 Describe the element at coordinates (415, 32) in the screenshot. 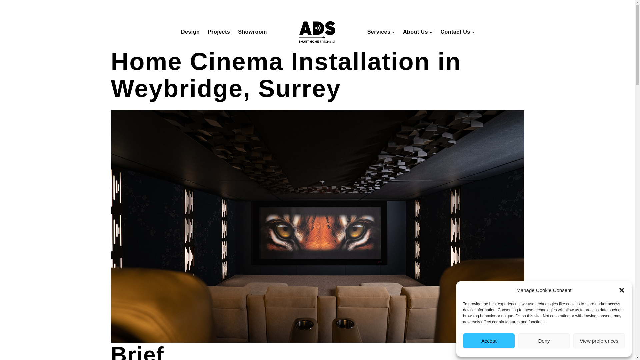

I see `About Us` at that location.